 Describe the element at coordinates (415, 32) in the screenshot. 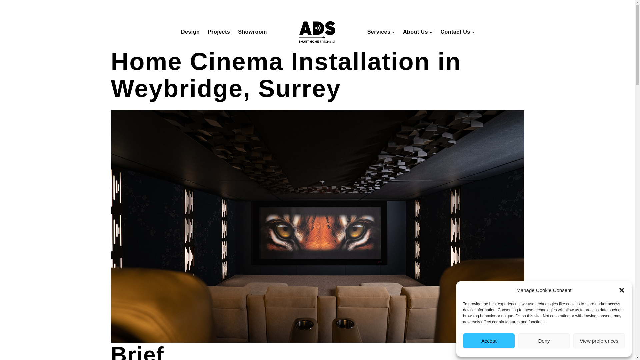

I see `About Us` at that location.